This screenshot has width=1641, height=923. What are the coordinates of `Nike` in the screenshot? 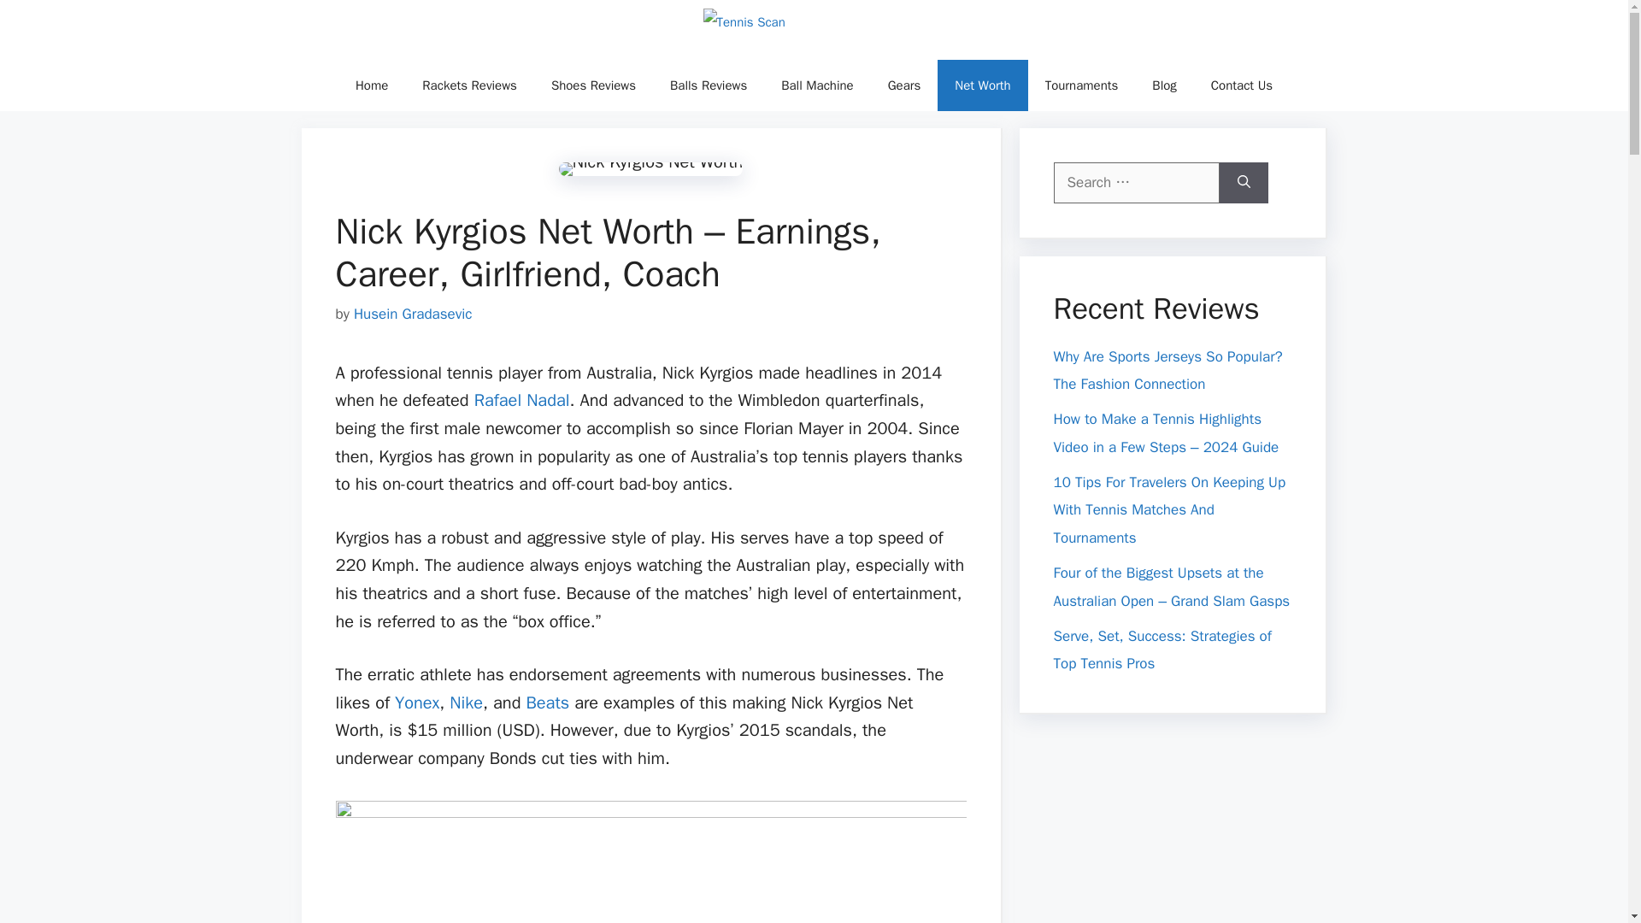 It's located at (466, 703).